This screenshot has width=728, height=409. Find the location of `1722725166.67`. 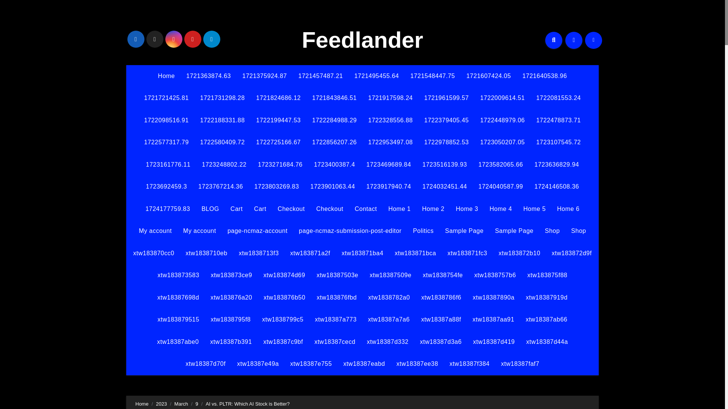

1722725166.67 is located at coordinates (278, 142).